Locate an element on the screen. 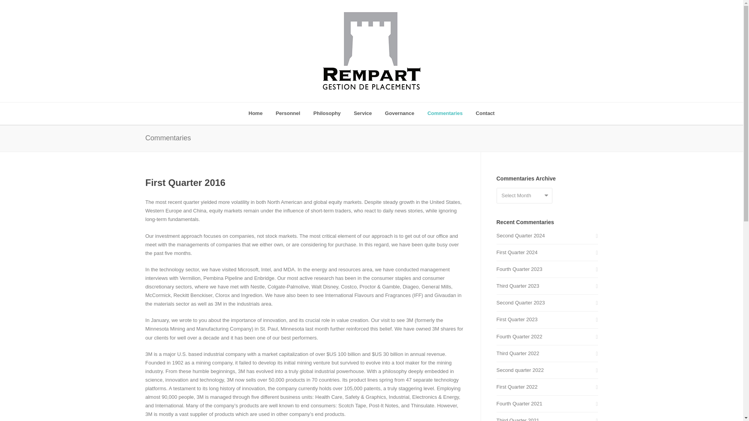 The width and height of the screenshot is (749, 421). First Quarter 2024 is located at coordinates (547, 253).